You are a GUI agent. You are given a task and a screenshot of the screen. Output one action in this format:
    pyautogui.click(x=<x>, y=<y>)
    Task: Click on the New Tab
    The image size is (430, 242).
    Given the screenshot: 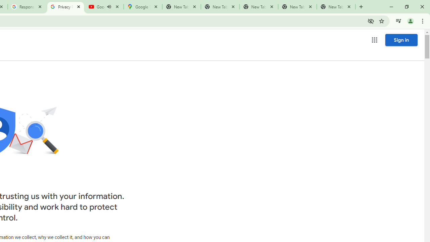 What is the action you would take?
    pyautogui.click(x=336, y=7)
    